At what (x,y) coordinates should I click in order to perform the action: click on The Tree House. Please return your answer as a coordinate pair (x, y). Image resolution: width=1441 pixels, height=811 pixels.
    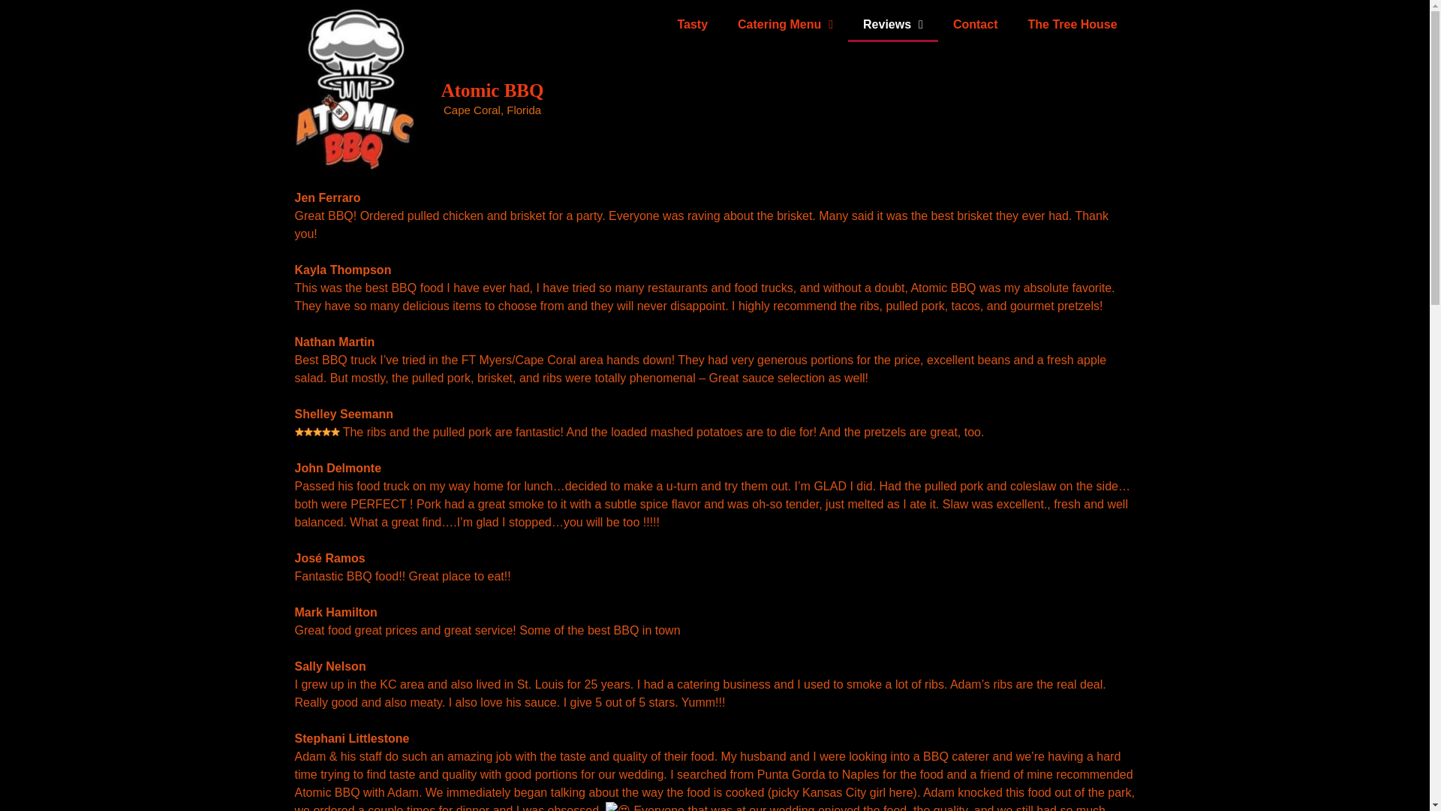
    Looking at the image, I should click on (1072, 24).